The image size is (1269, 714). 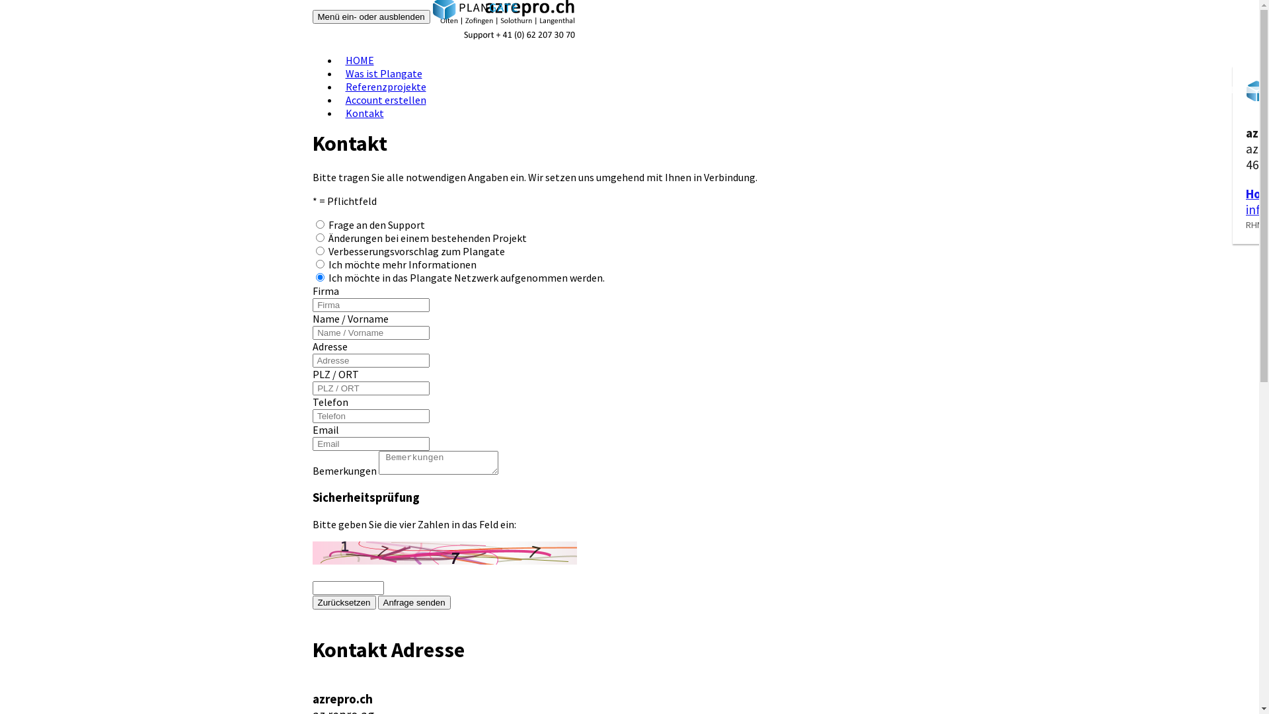 What do you see at coordinates (414, 603) in the screenshot?
I see `Anfrage senden` at bounding box center [414, 603].